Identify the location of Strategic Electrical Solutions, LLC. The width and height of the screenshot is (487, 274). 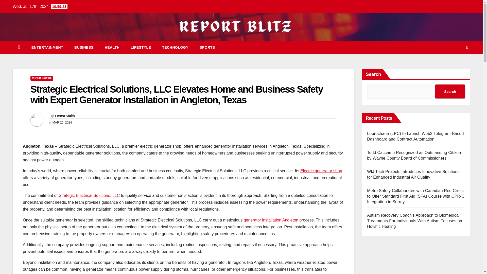
(89, 195).